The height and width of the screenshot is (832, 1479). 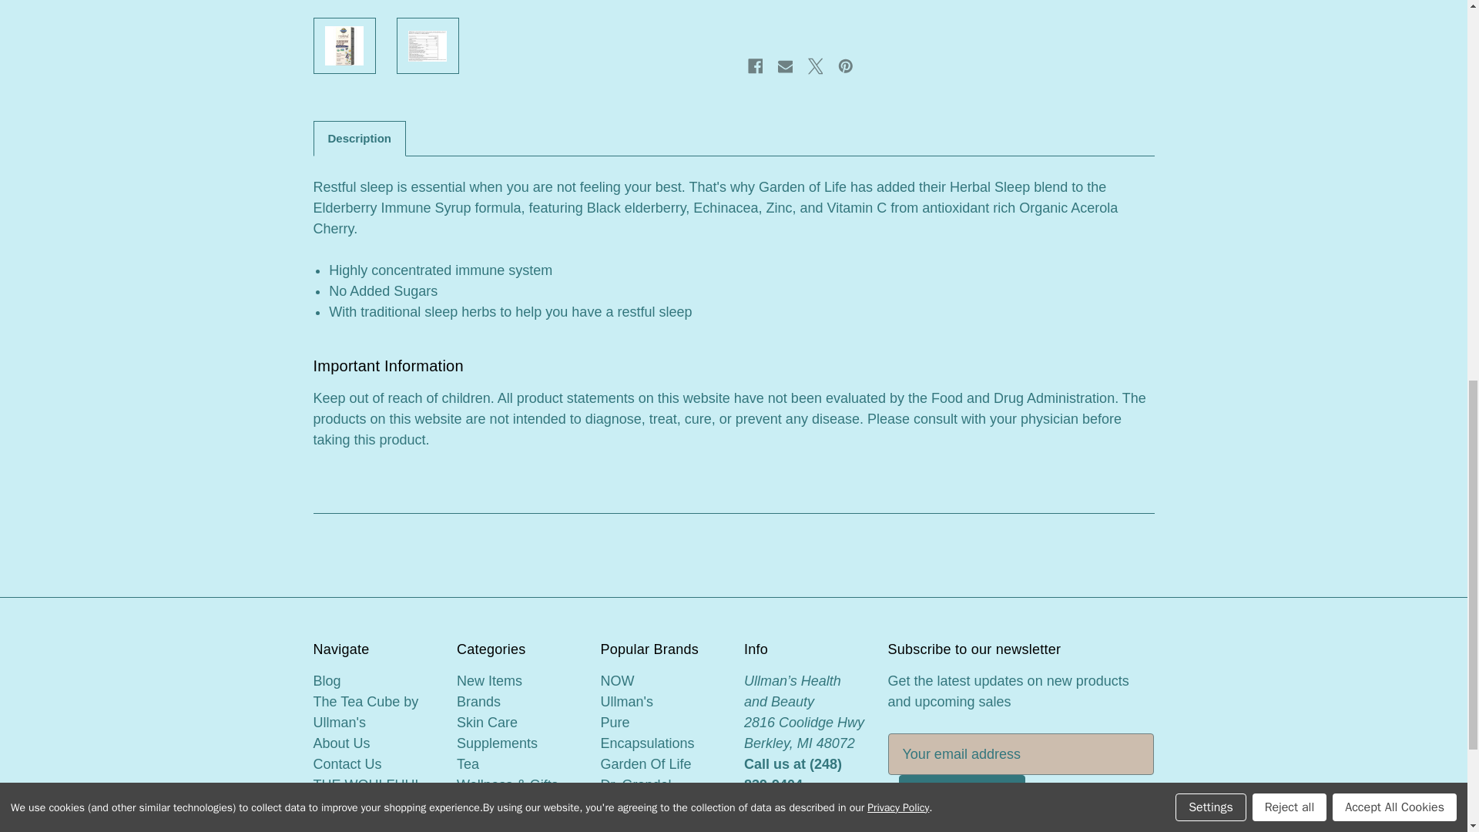 I want to click on Facebook, so click(x=755, y=66).